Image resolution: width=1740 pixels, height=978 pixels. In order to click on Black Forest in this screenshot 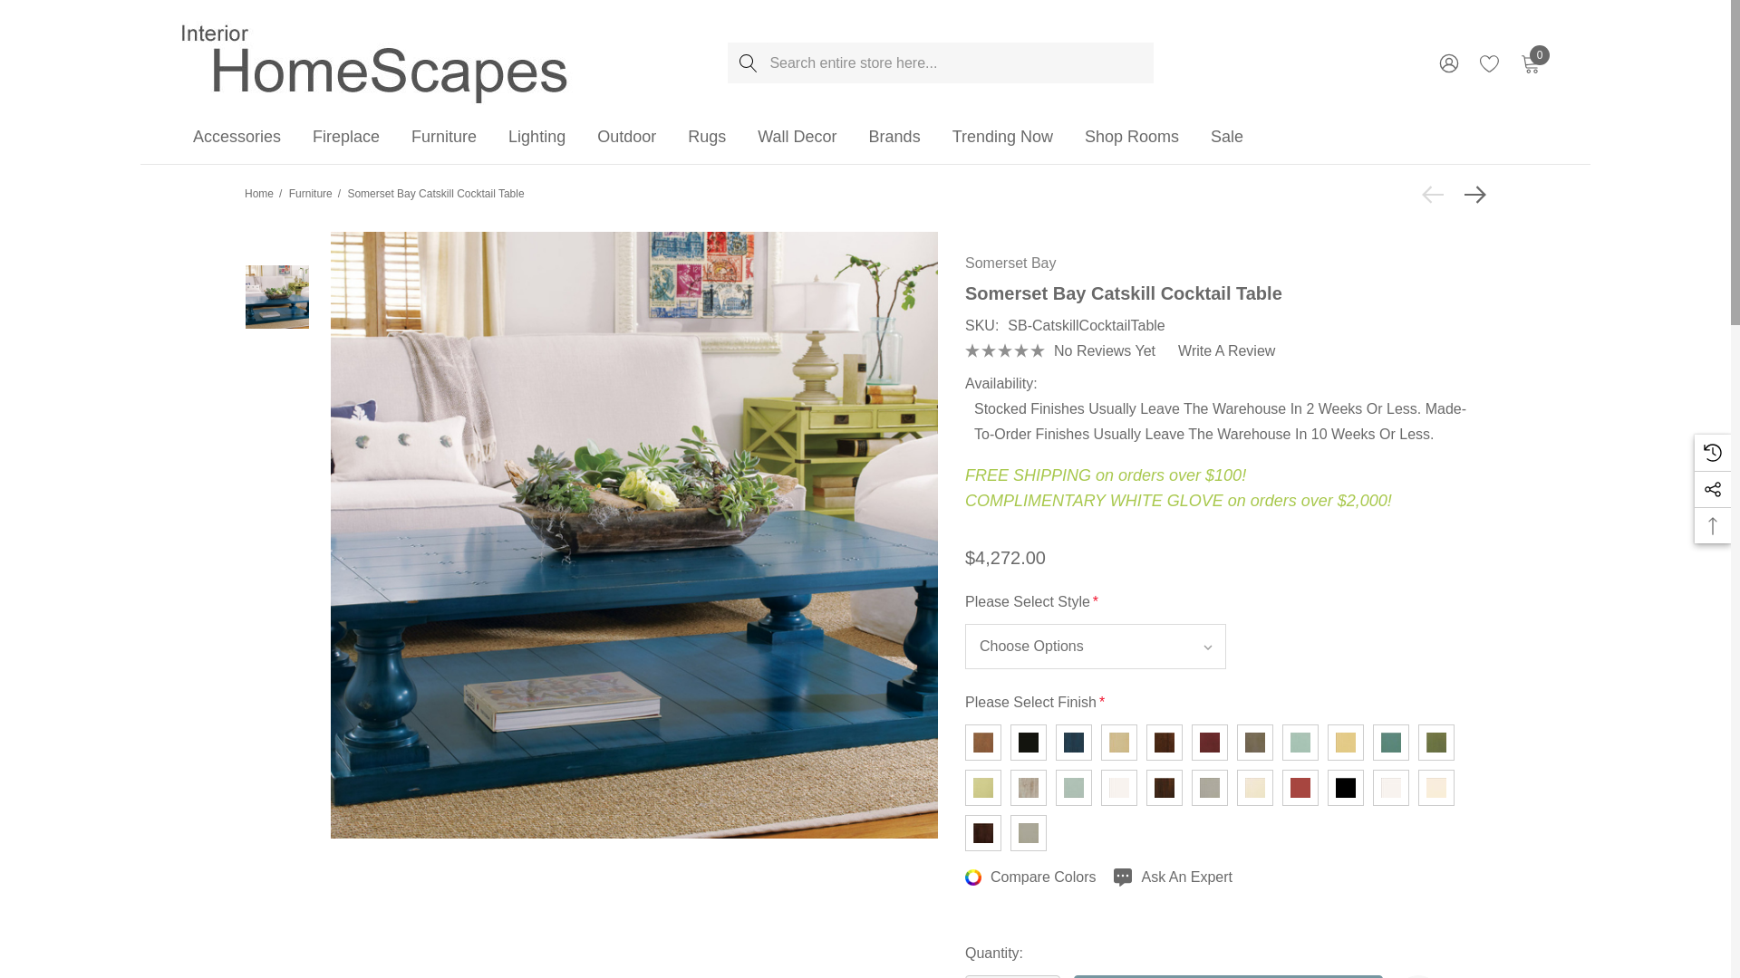, I will do `click(1029, 743)`.